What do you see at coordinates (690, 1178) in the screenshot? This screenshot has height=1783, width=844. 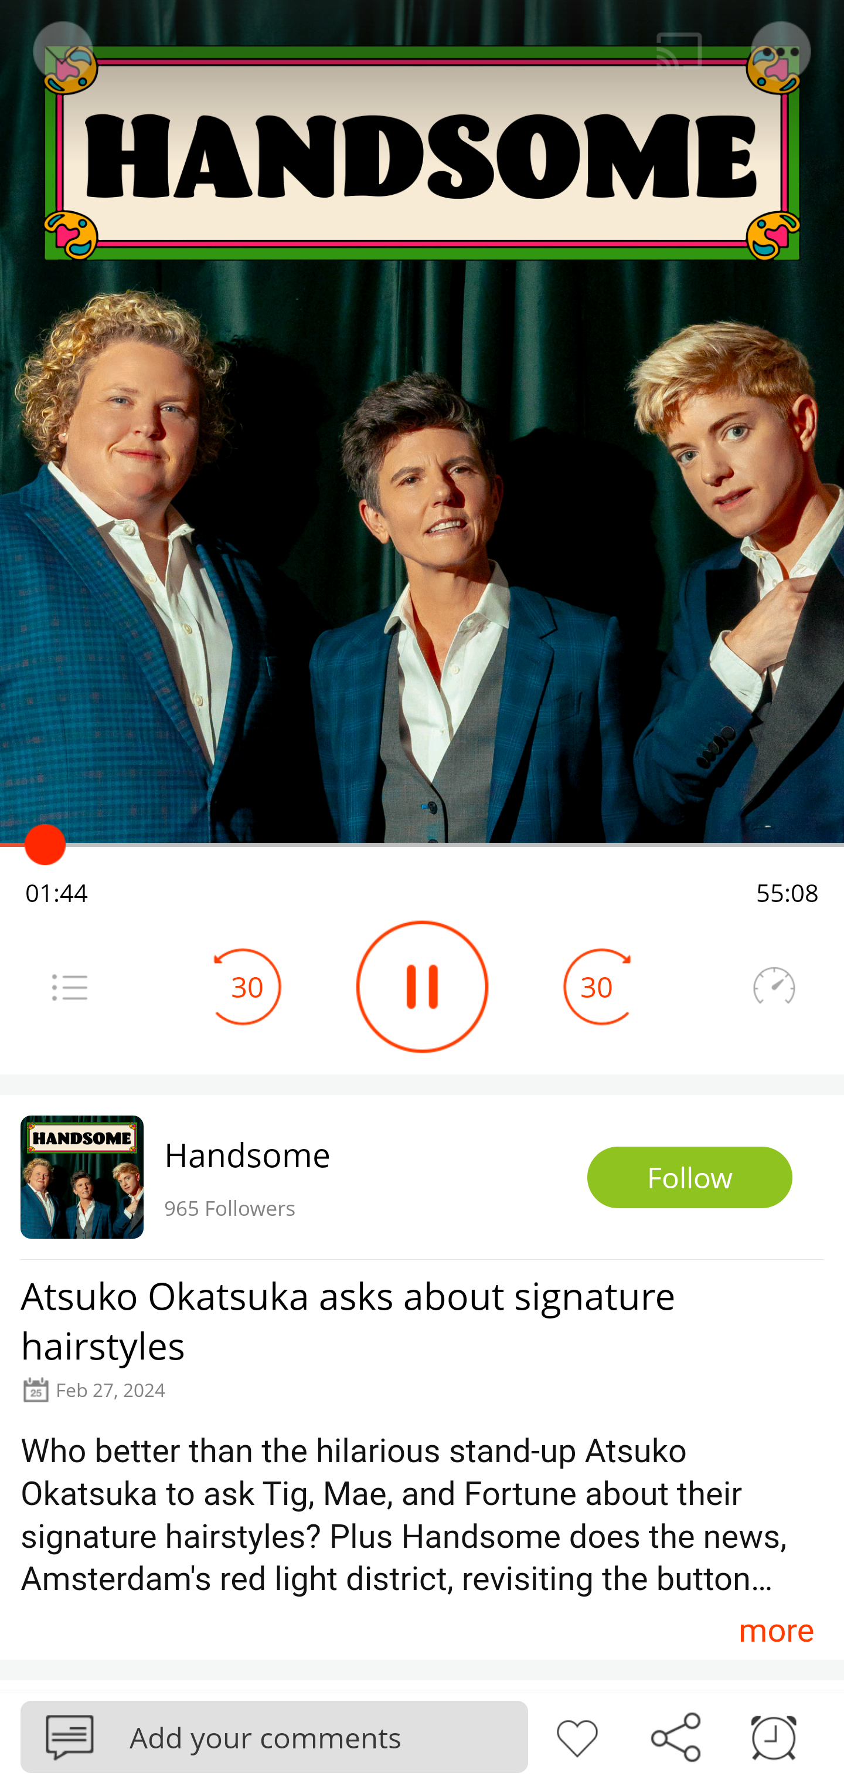 I see `Follow` at bounding box center [690, 1178].